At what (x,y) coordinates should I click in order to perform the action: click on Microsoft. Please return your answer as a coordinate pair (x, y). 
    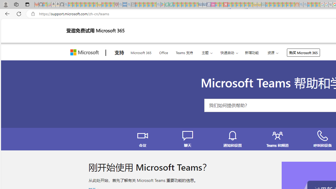
    Looking at the image, I should click on (86, 53).